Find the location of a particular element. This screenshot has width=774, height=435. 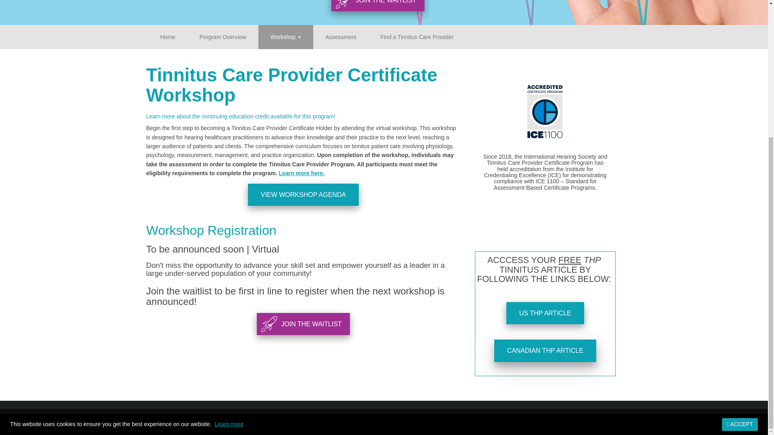

Program Overview is located at coordinates (223, 37).